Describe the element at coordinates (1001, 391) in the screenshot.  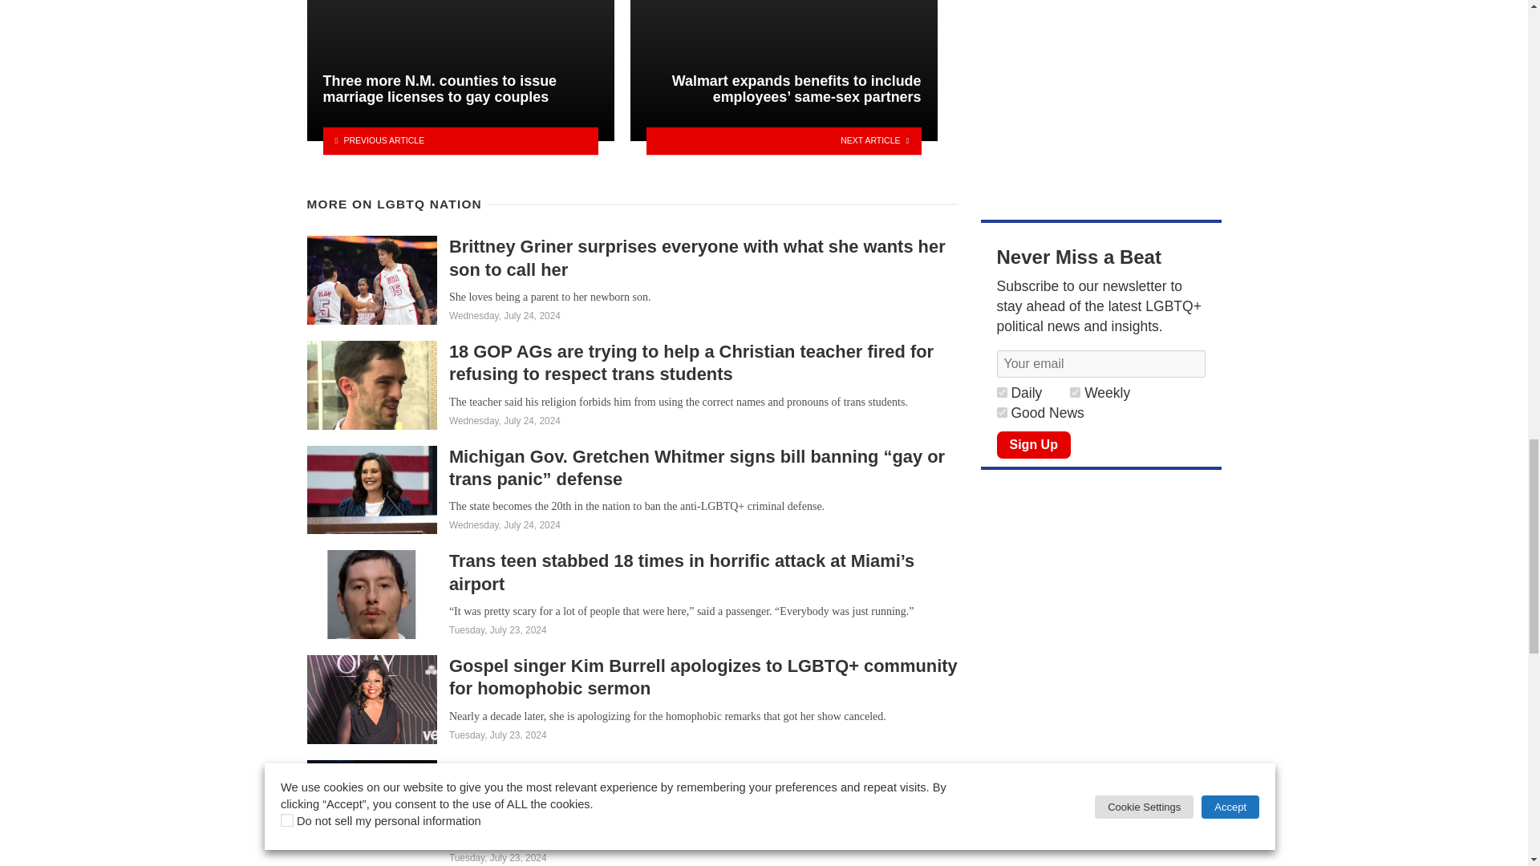
I see `1920885` at that location.